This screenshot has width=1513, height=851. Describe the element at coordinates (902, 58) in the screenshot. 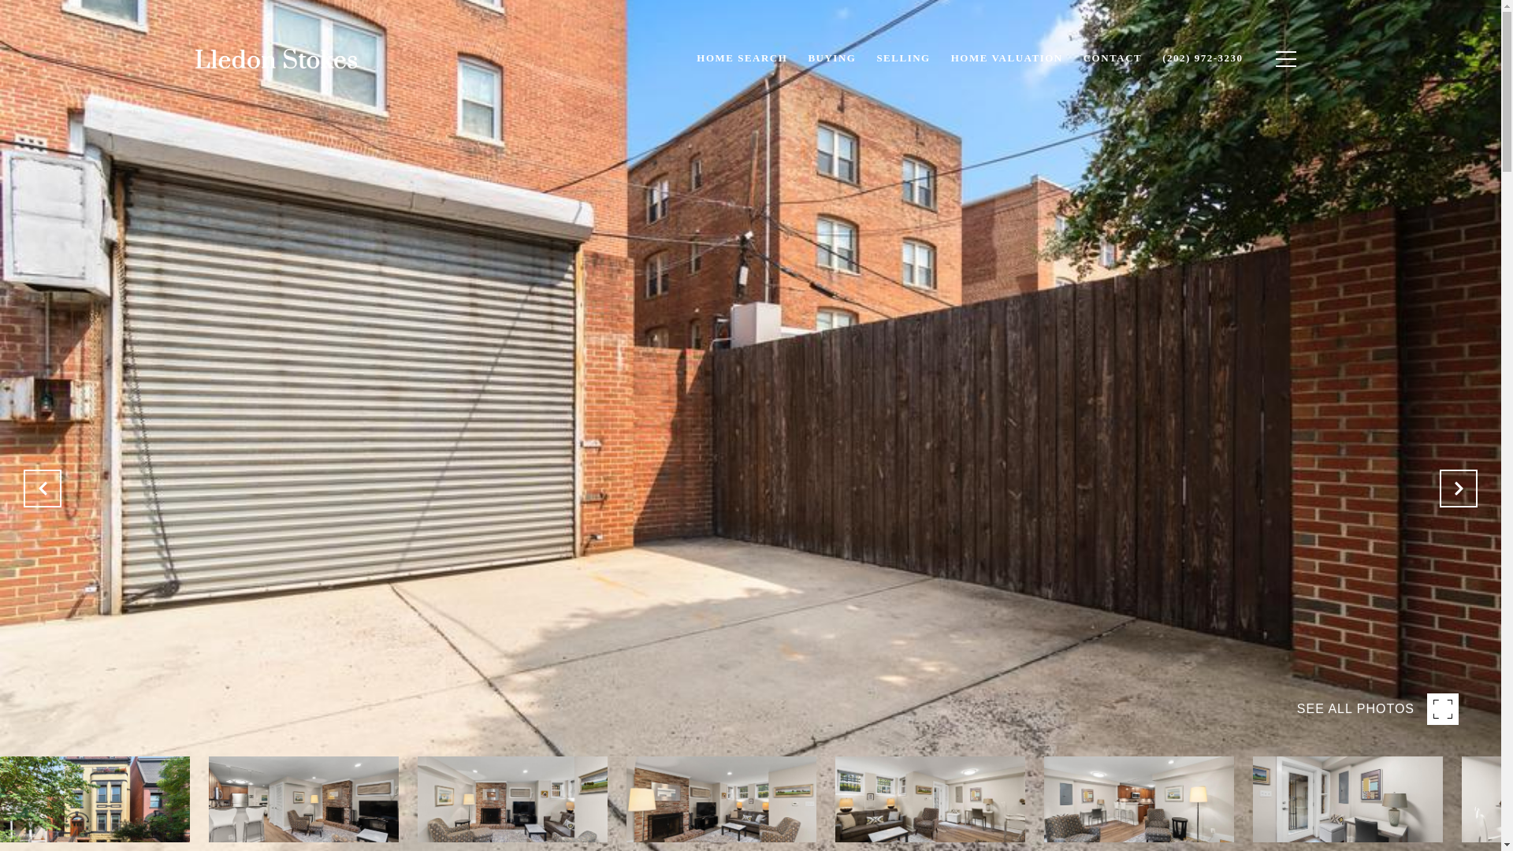

I see `SELLING` at that location.